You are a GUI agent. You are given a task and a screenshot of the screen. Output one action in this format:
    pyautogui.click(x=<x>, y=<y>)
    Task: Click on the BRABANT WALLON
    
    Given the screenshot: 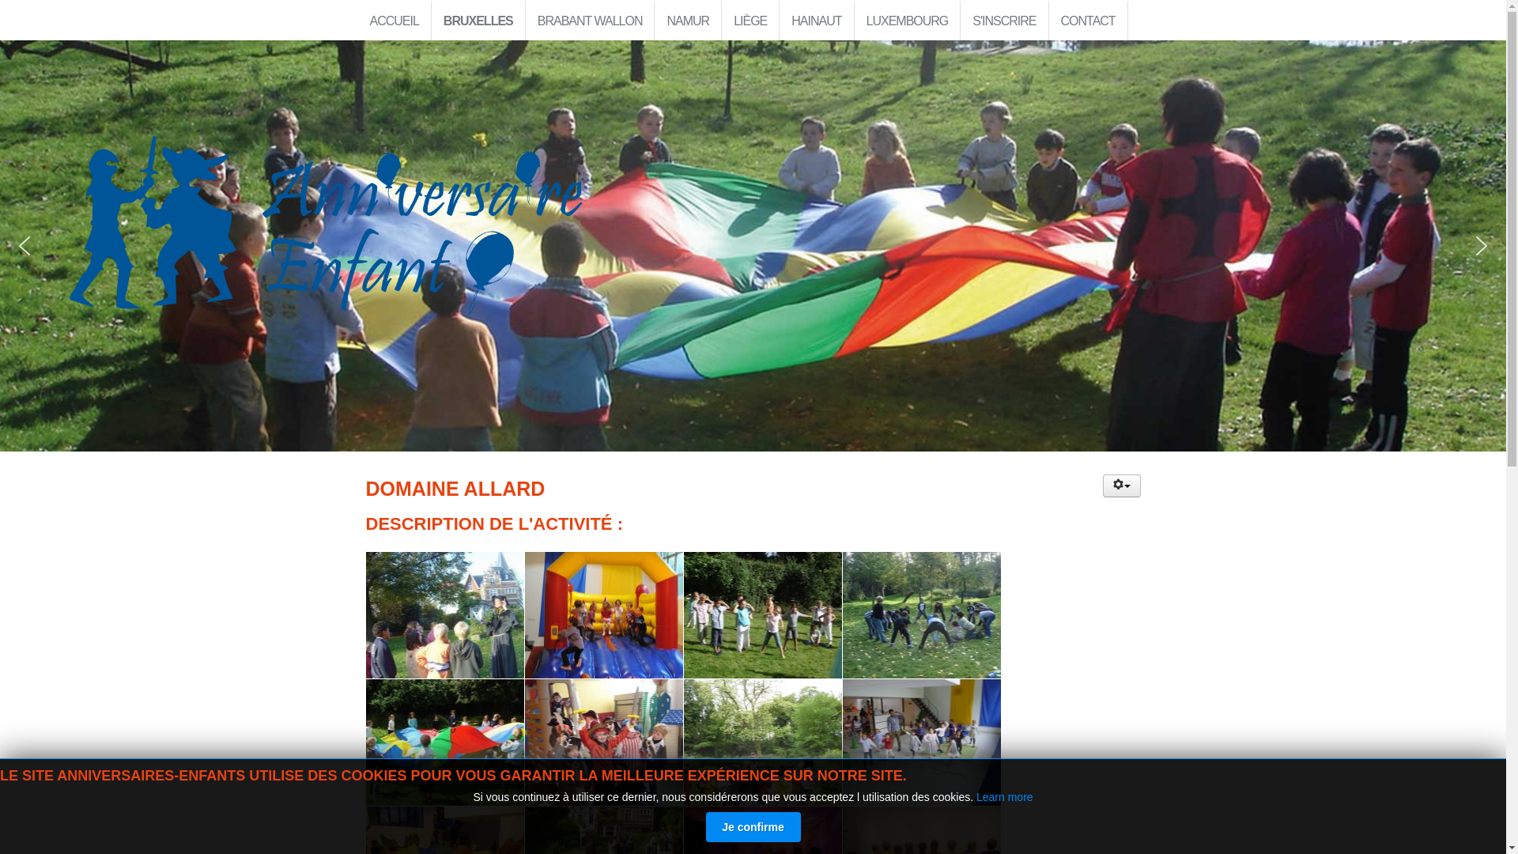 What is the action you would take?
    pyautogui.click(x=591, y=21)
    